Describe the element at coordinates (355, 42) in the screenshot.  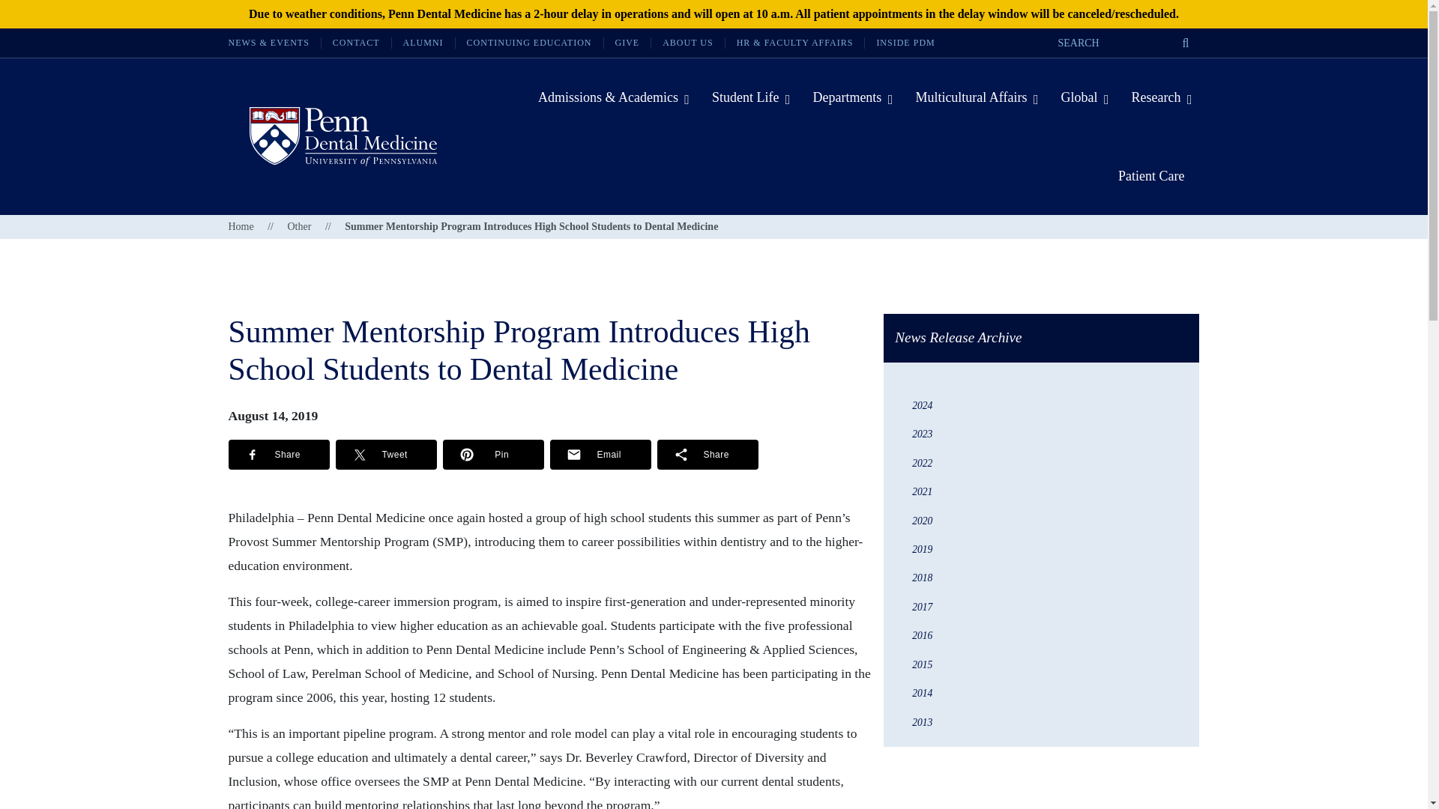
I see `CONTACT` at that location.